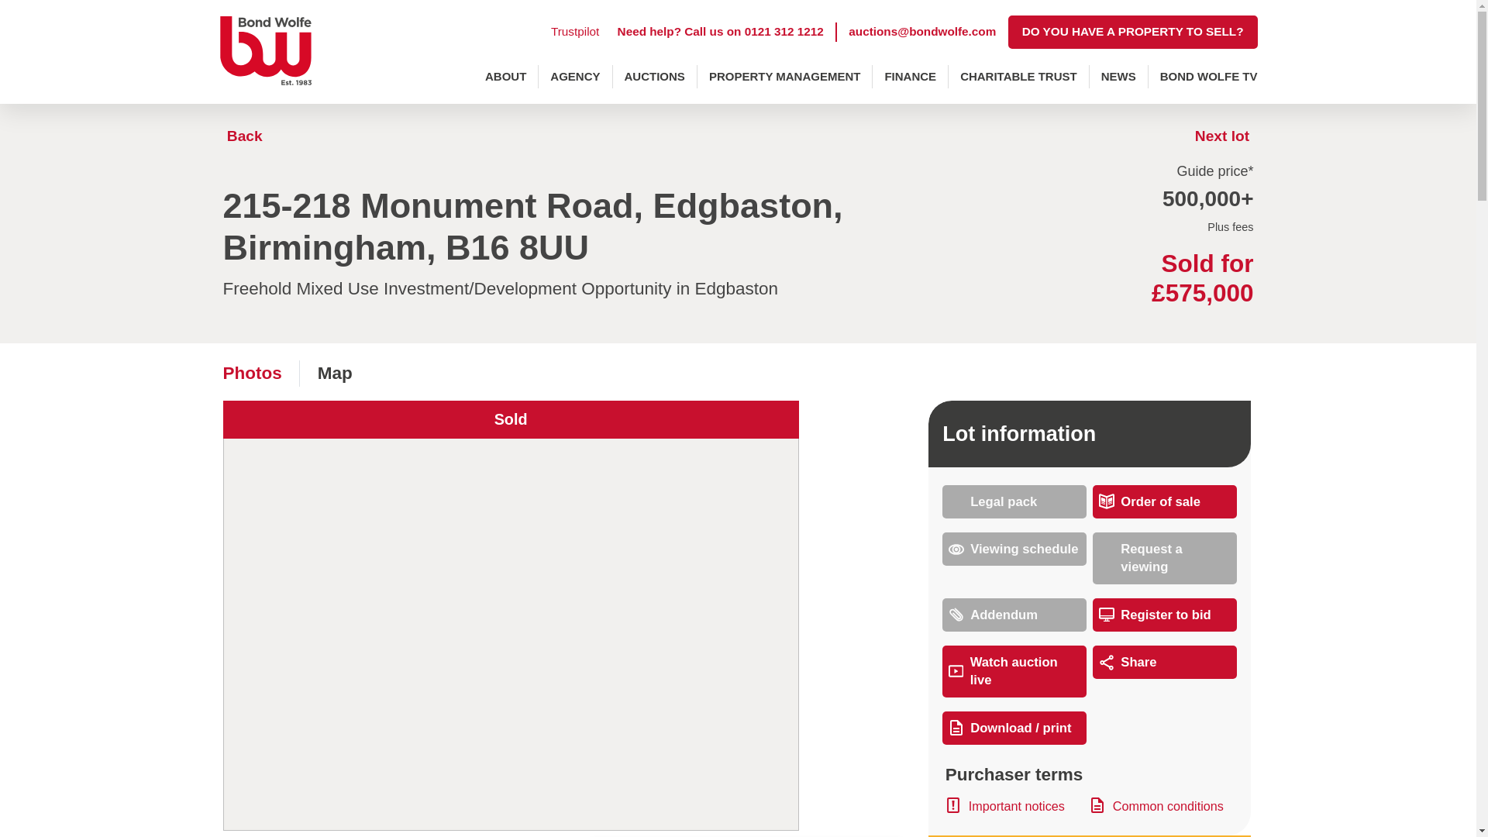 The image size is (1488, 837). What do you see at coordinates (1133, 32) in the screenshot?
I see `DO YOU HAVE A PROPERTY TO SELL?` at bounding box center [1133, 32].